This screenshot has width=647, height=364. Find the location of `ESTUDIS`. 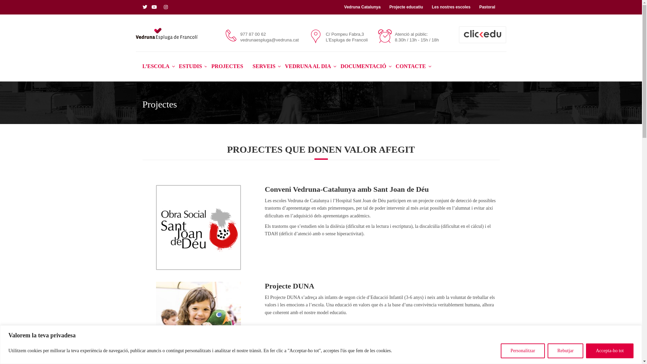

ESTUDIS is located at coordinates (190, 66).